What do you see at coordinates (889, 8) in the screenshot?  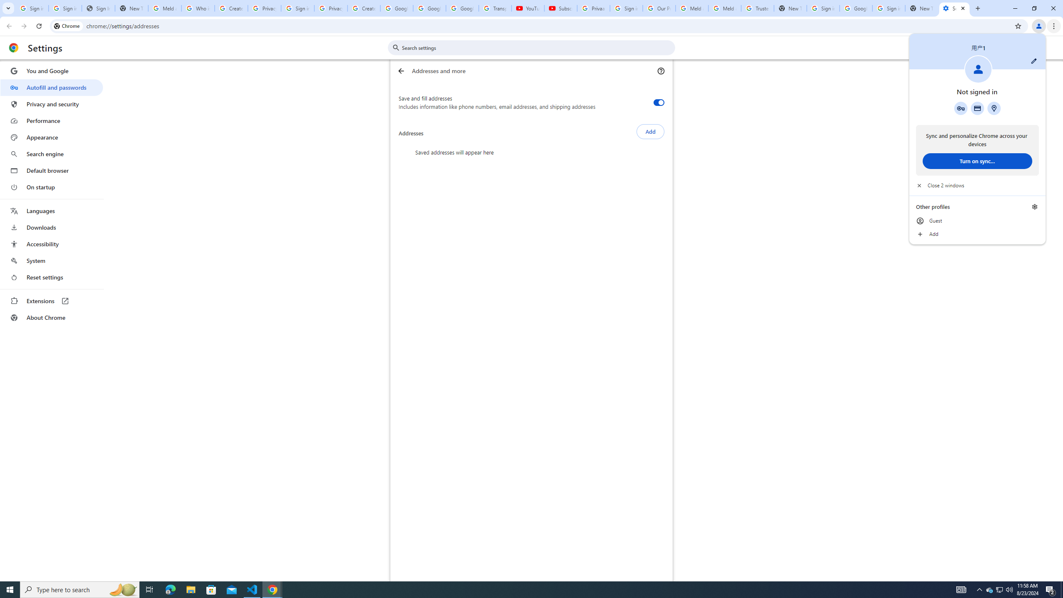 I see `Sign in - Google Accounts` at bounding box center [889, 8].